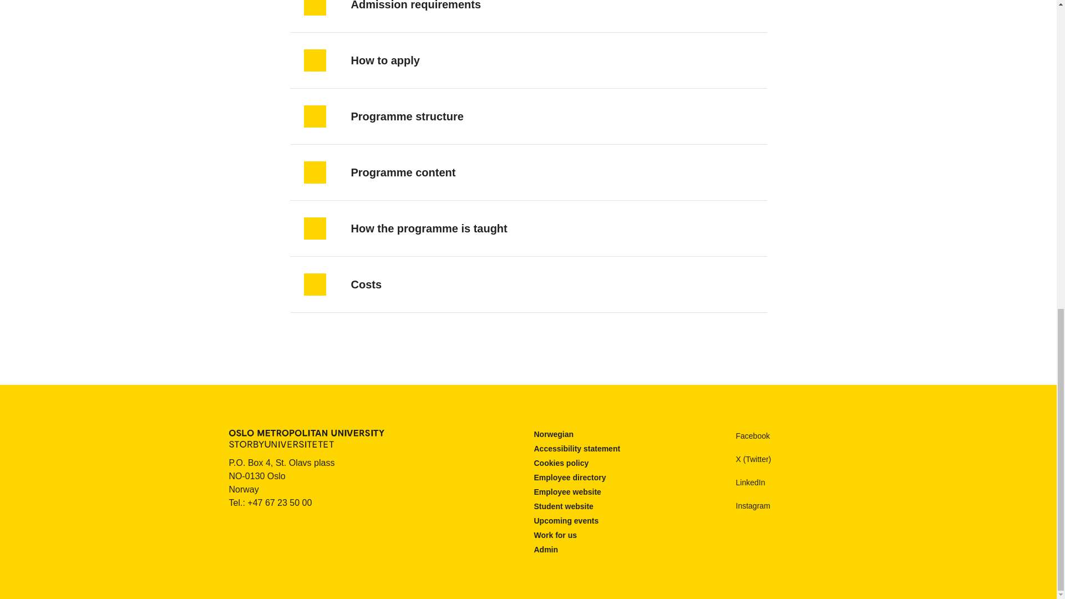 The height and width of the screenshot is (599, 1065). Describe the element at coordinates (743, 436) in the screenshot. I see `Facebook` at that location.